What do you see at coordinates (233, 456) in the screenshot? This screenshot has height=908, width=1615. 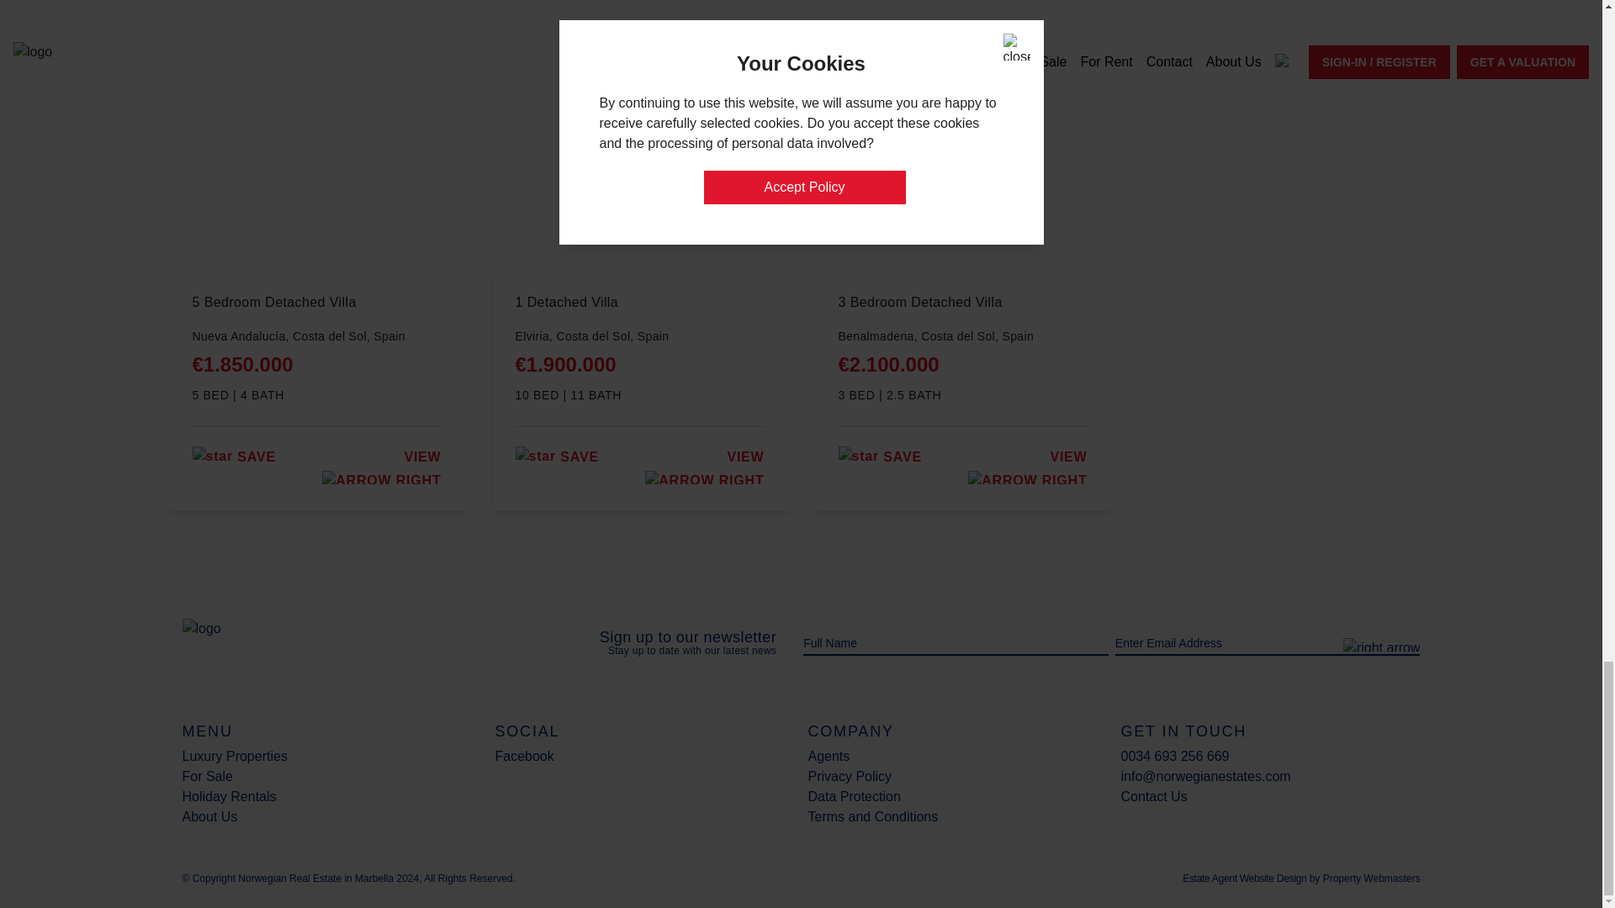 I see `Save` at bounding box center [233, 456].